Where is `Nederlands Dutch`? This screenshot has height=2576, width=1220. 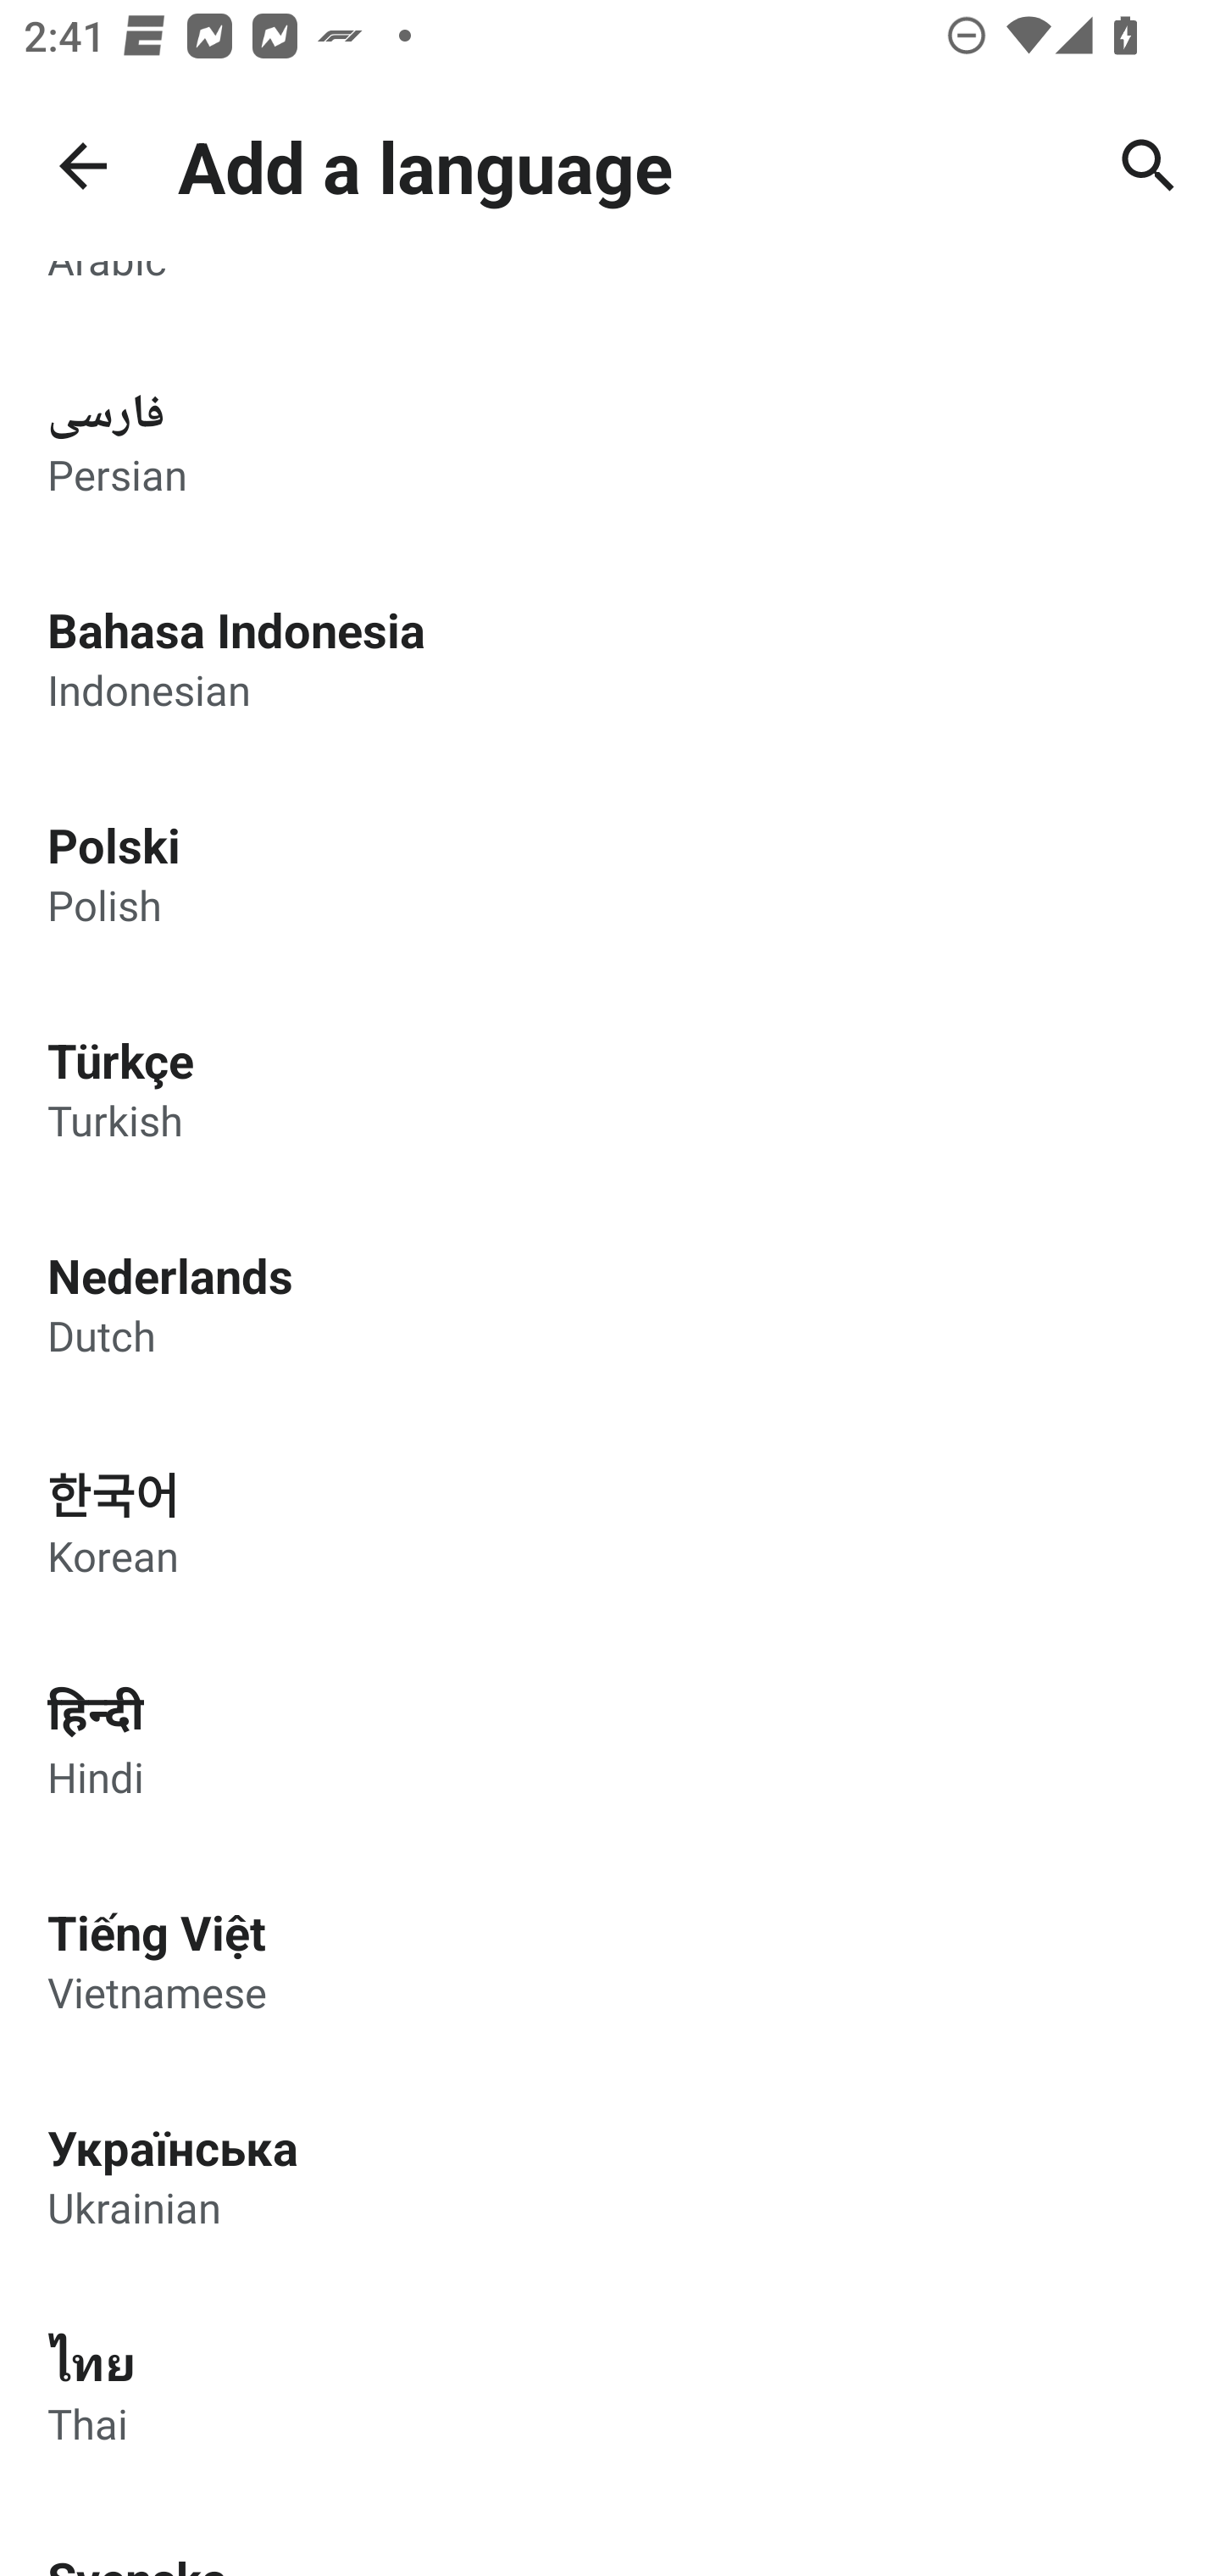
Nederlands Dutch is located at coordinates (610, 1303).